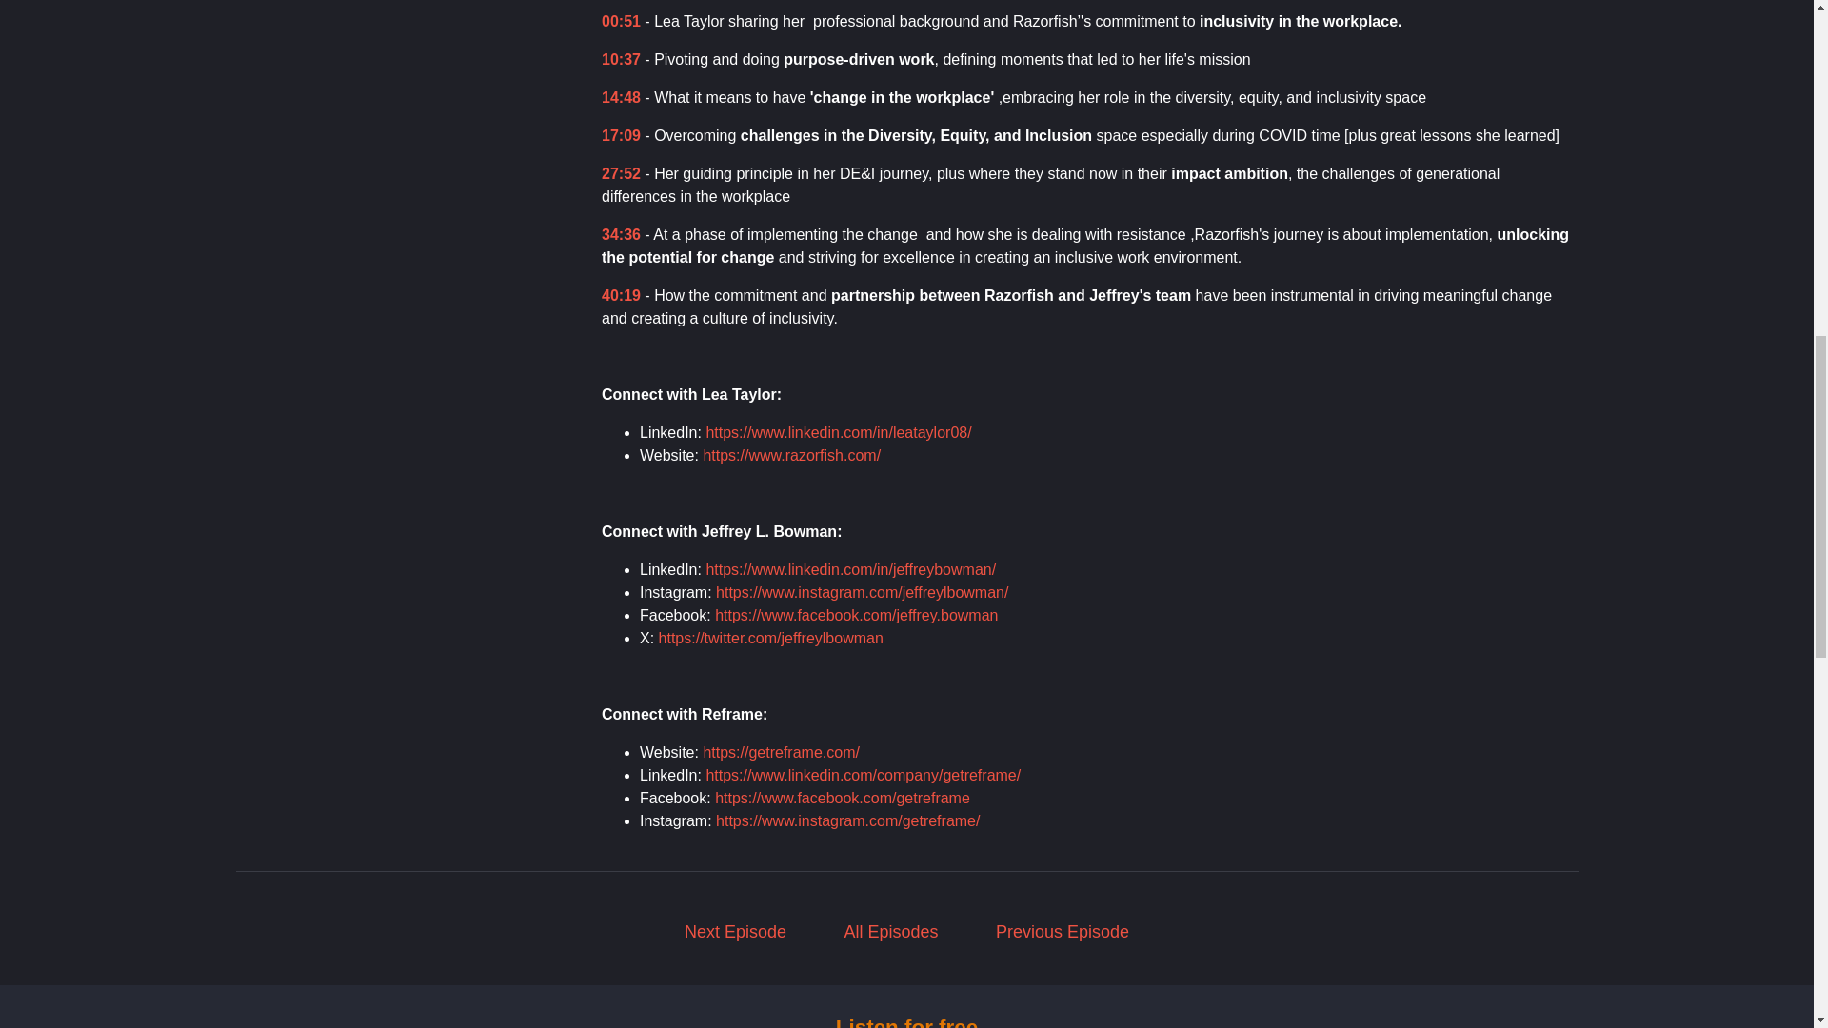 The width and height of the screenshot is (1828, 1028). Describe the element at coordinates (621, 295) in the screenshot. I see `40:19` at that location.